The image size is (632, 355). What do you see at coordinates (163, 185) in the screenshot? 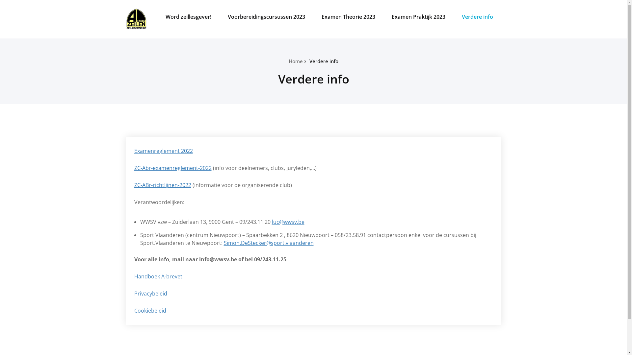
I see `ZC-ABr-richtlijnen-2022` at bounding box center [163, 185].